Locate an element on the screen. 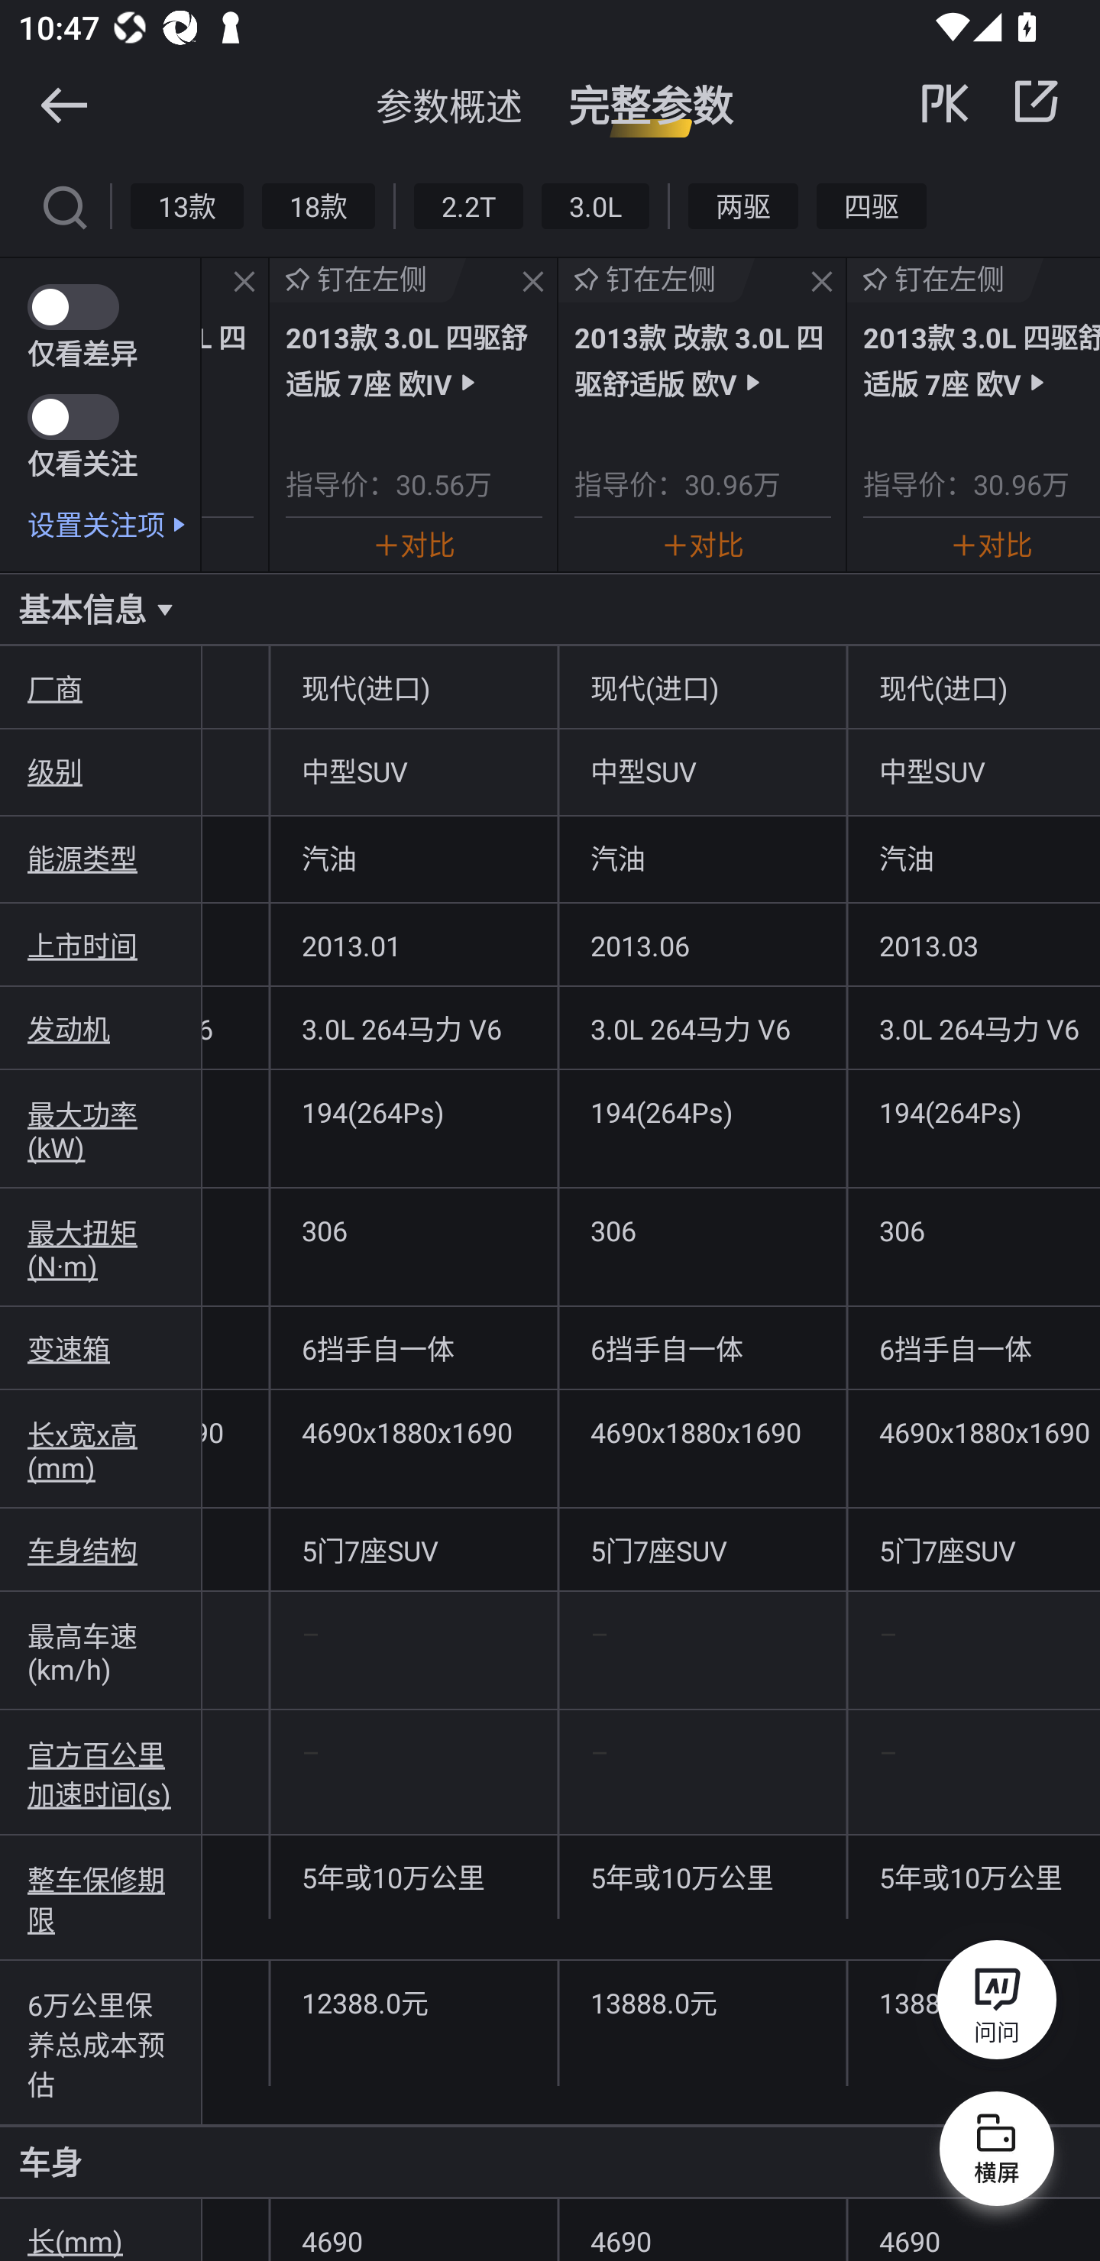  长x宽x高(mm) is located at coordinates (101, 1449).